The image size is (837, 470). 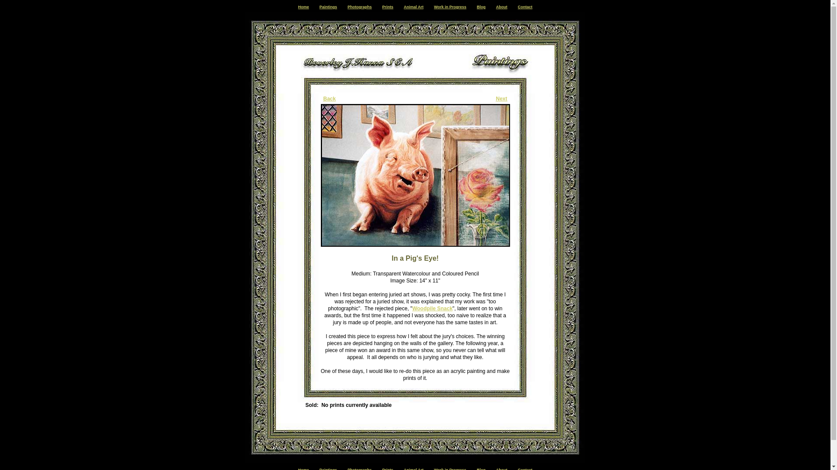 I want to click on Work in Progress, so click(x=450, y=469).